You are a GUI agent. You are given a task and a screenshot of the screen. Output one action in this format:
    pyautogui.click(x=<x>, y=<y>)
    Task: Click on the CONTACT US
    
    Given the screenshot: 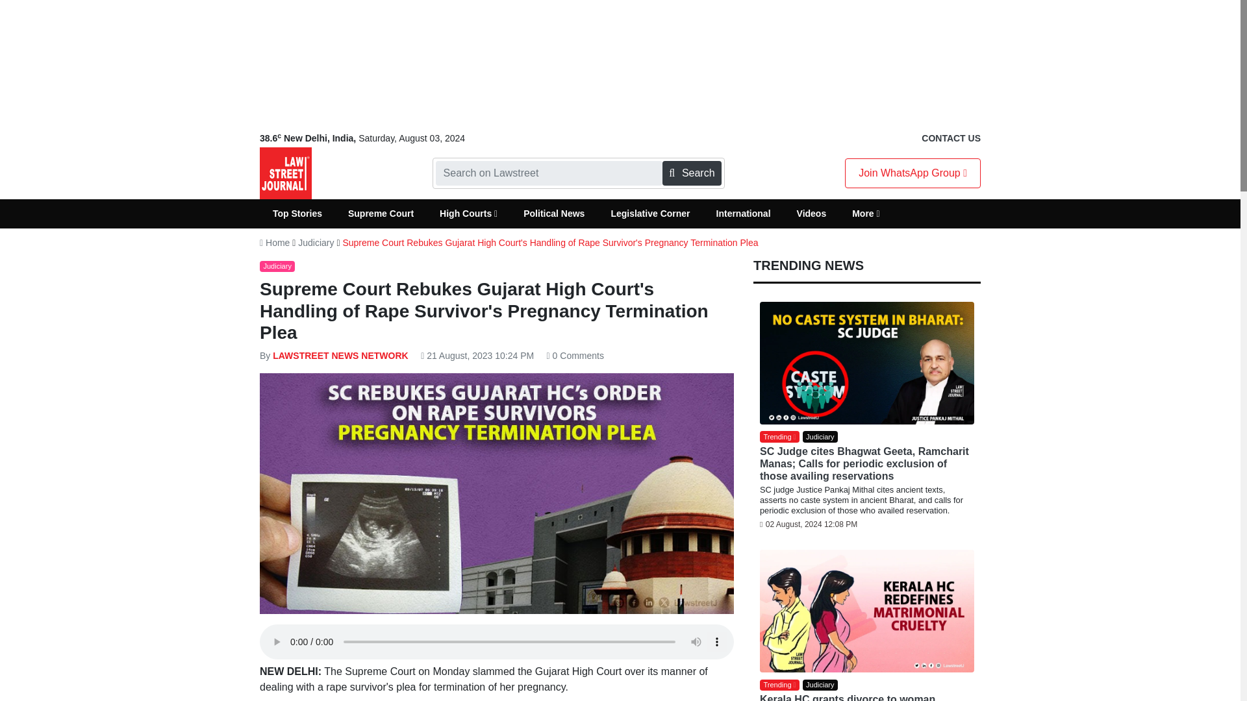 What is the action you would take?
    pyautogui.click(x=951, y=138)
    